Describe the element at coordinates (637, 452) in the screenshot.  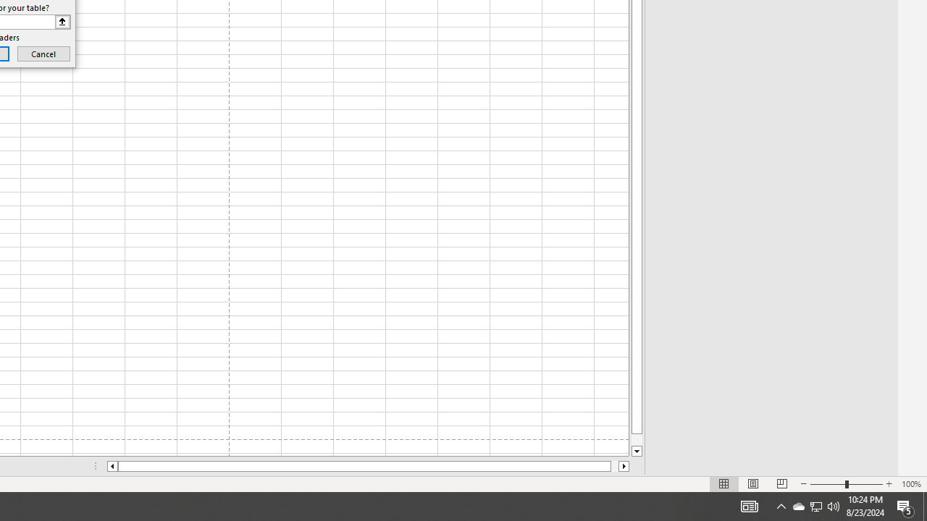
I see `Line down` at that location.